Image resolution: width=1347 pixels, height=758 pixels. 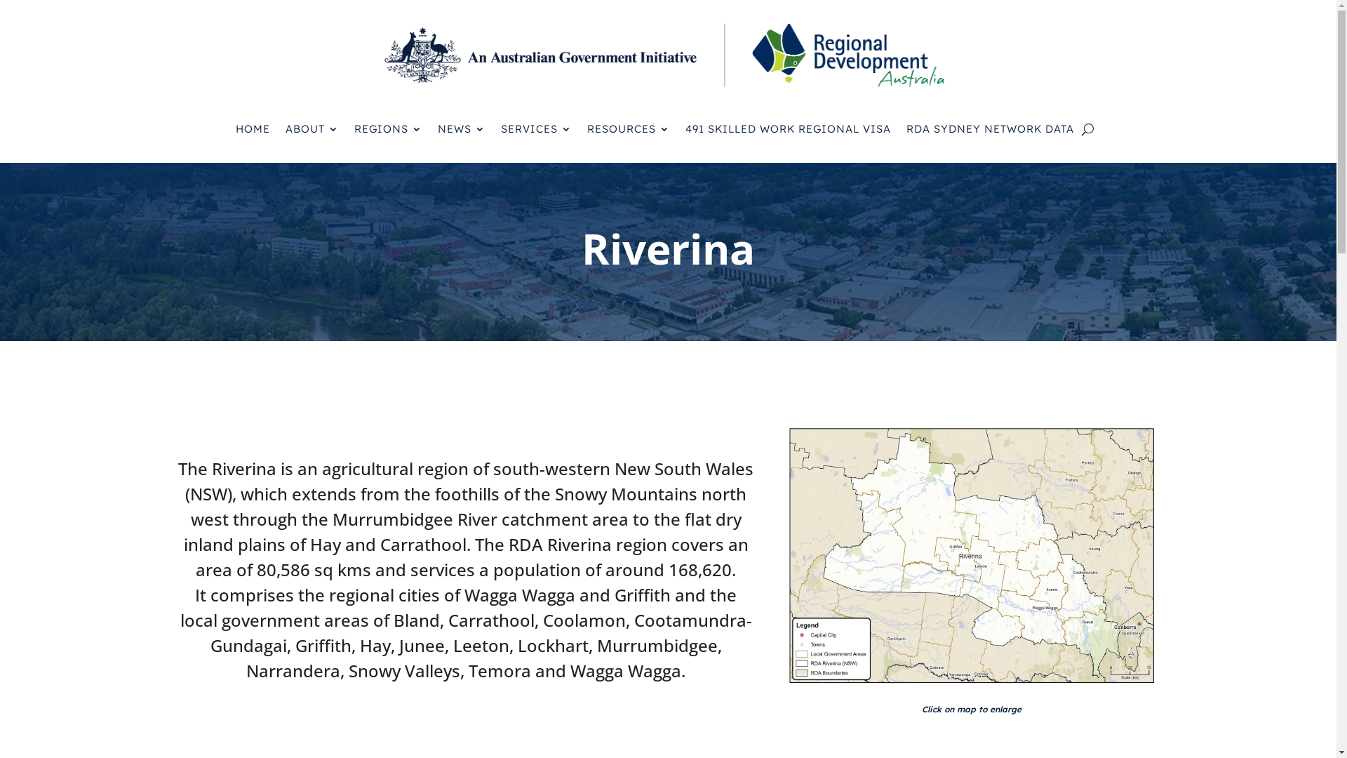 I want to click on 491 SKILLED WORK REGIONAL VISA, so click(x=787, y=129).